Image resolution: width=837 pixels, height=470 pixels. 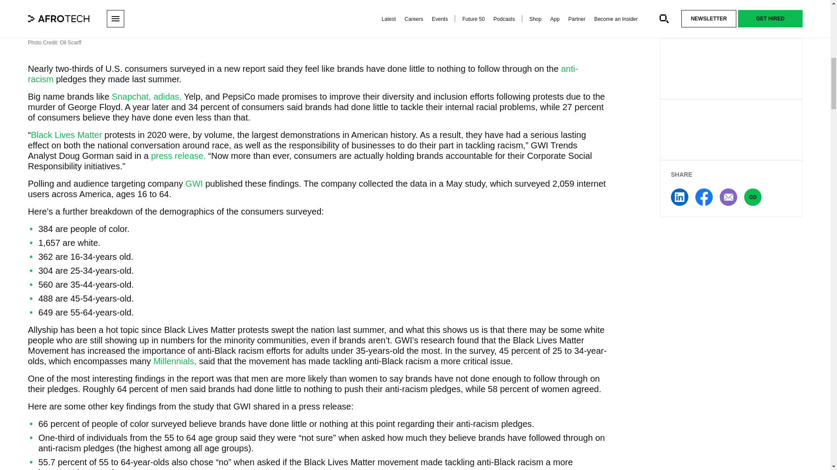 I want to click on GWI, so click(x=194, y=184).